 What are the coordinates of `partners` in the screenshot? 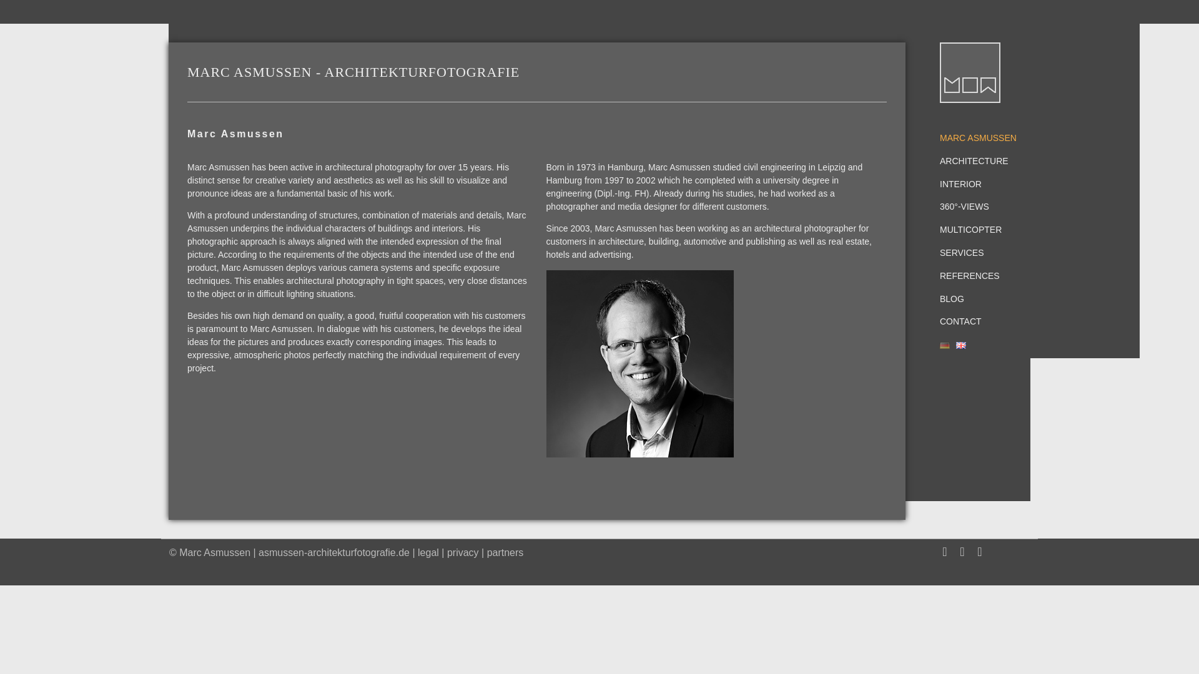 It's located at (505, 552).